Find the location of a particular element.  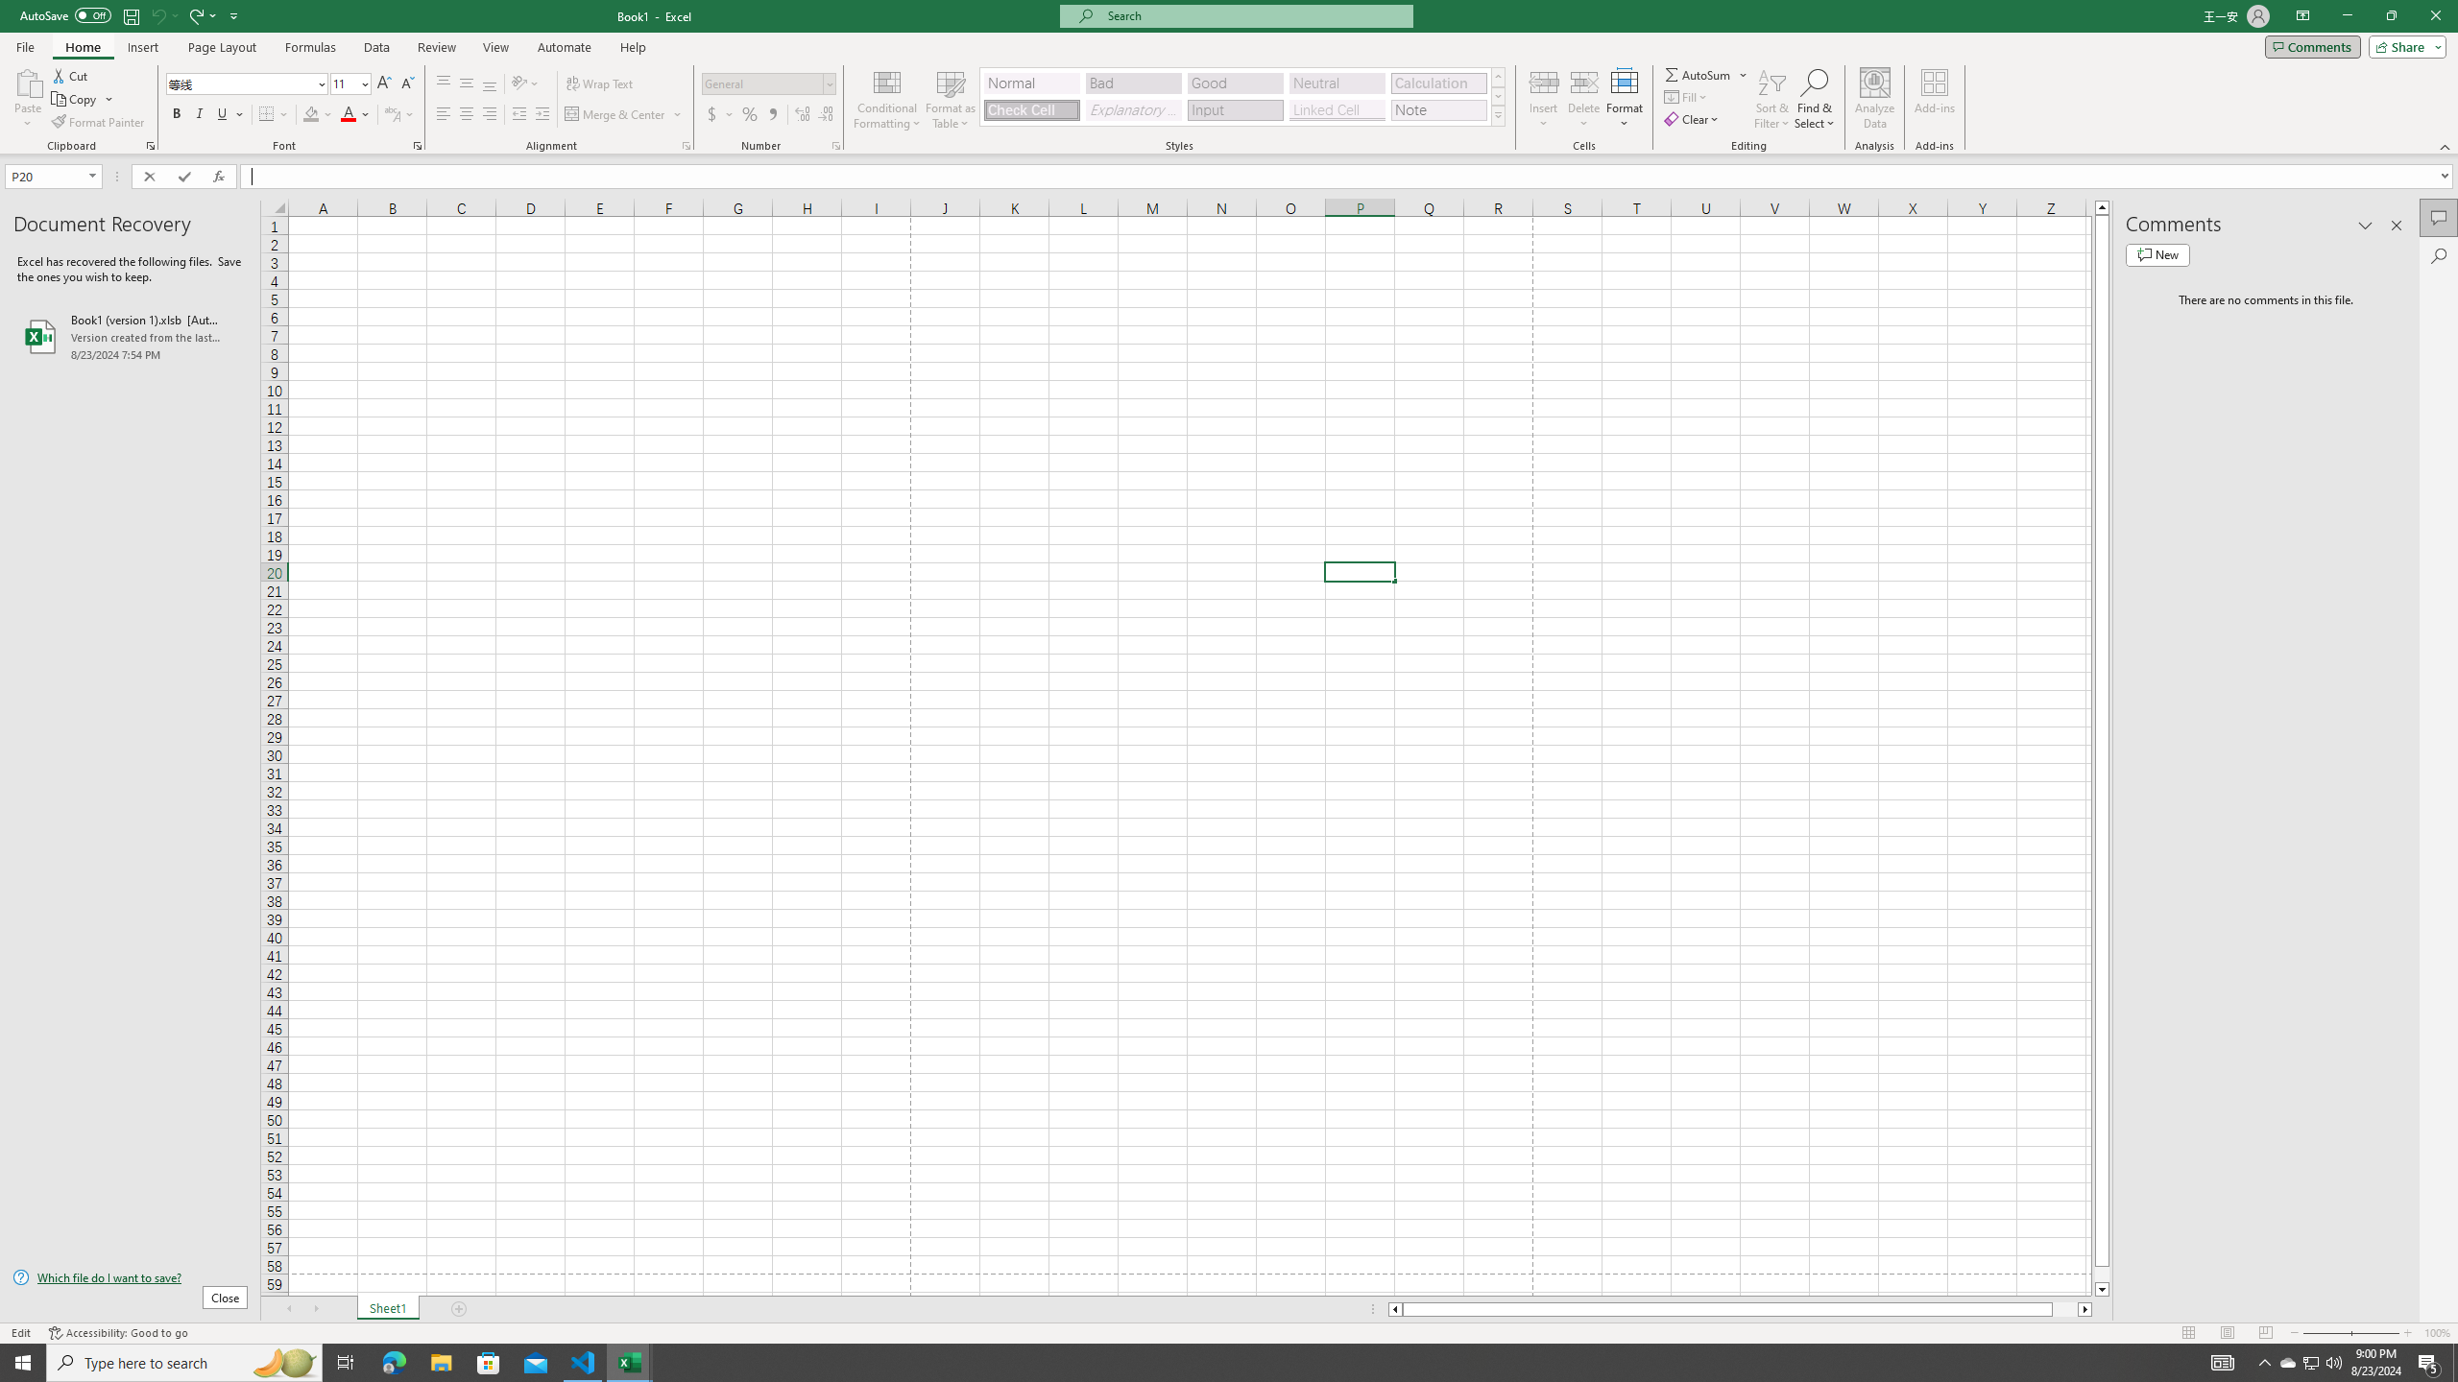

Delete Cells... is located at coordinates (1584, 82).